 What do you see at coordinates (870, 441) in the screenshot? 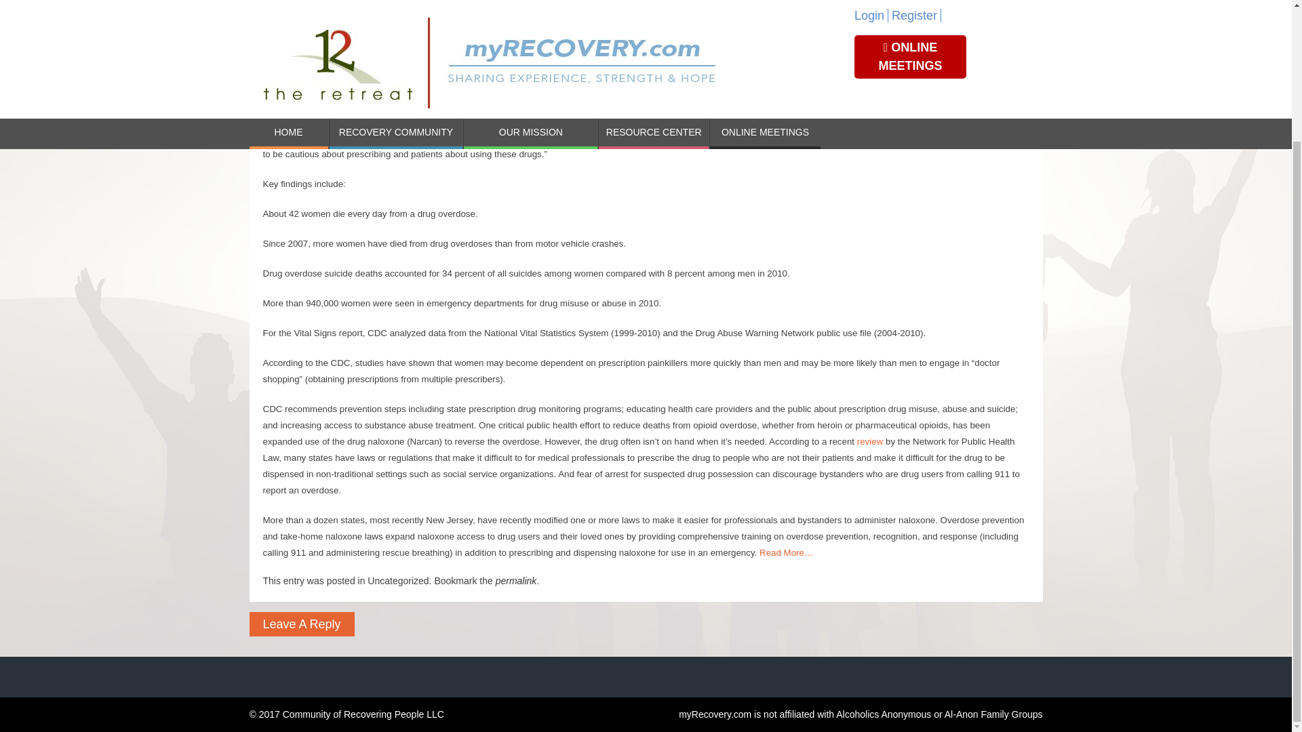
I see `review` at bounding box center [870, 441].